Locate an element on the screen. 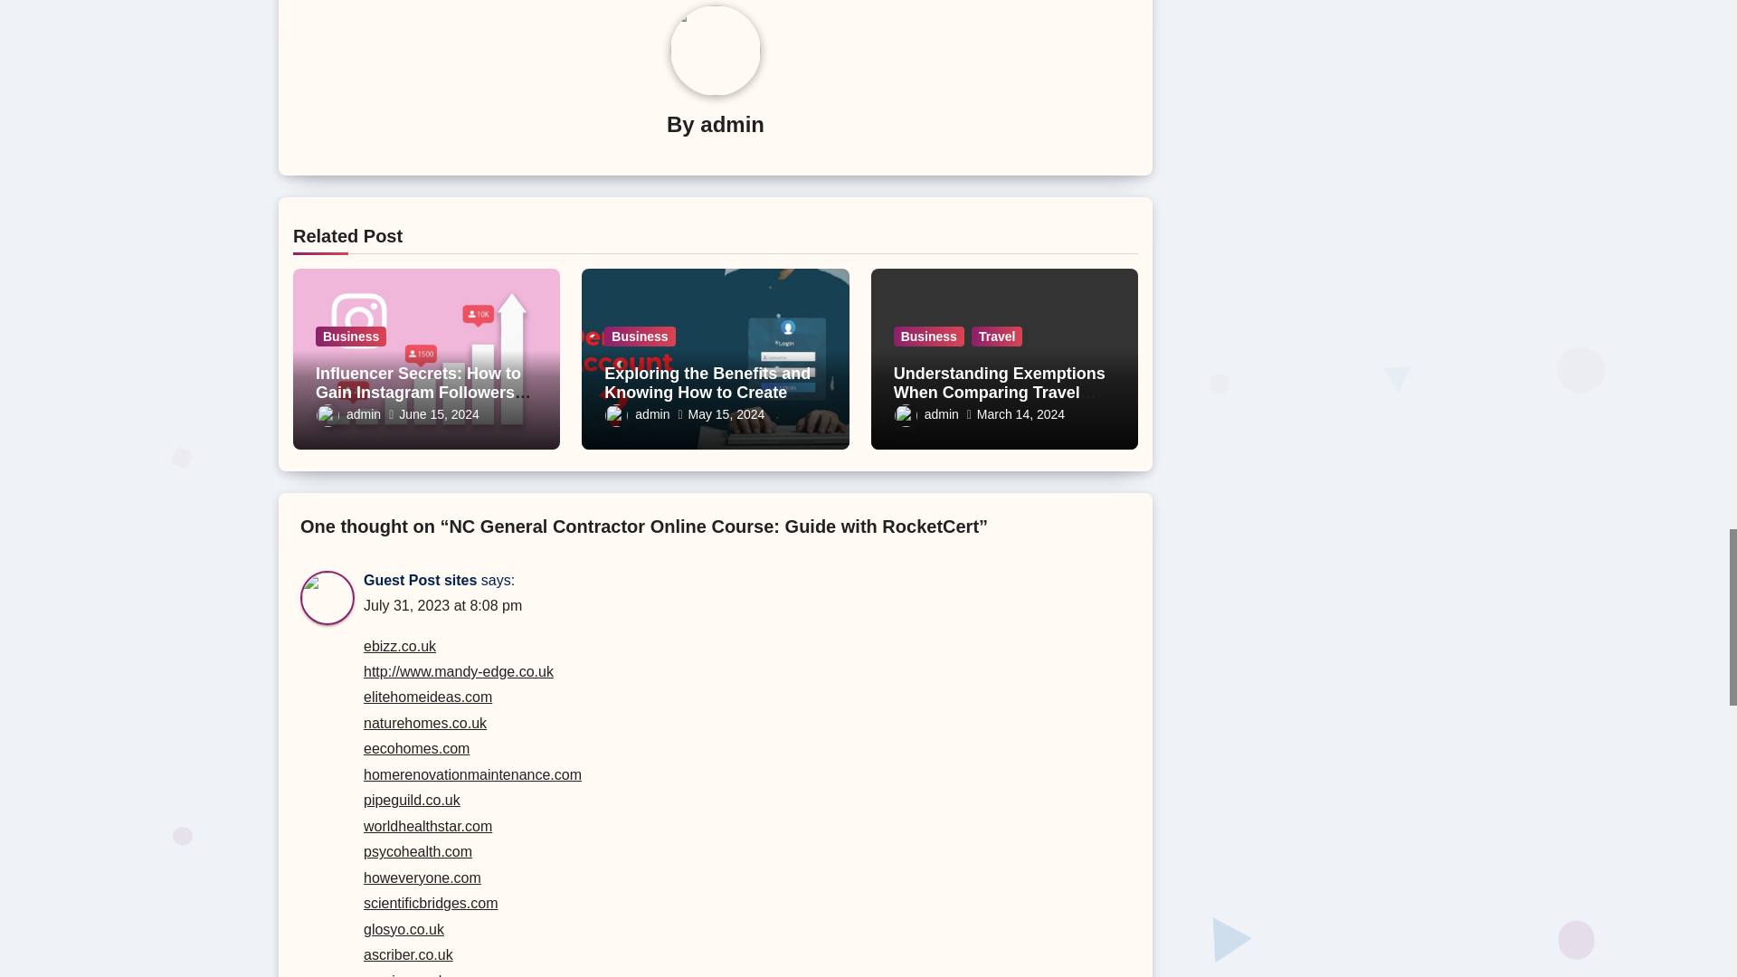  Influencer Secrets: How to Gain Instagram Followers Fast is located at coordinates (423, 393).